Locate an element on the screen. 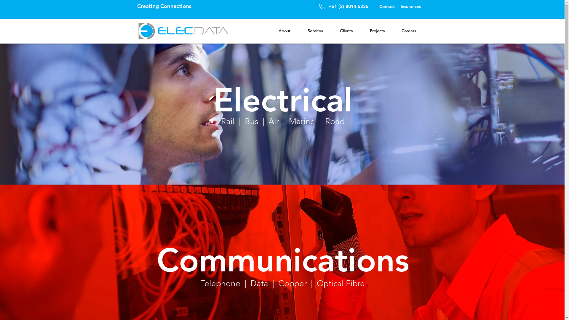  Insurances is located at coordinates (410, 7).